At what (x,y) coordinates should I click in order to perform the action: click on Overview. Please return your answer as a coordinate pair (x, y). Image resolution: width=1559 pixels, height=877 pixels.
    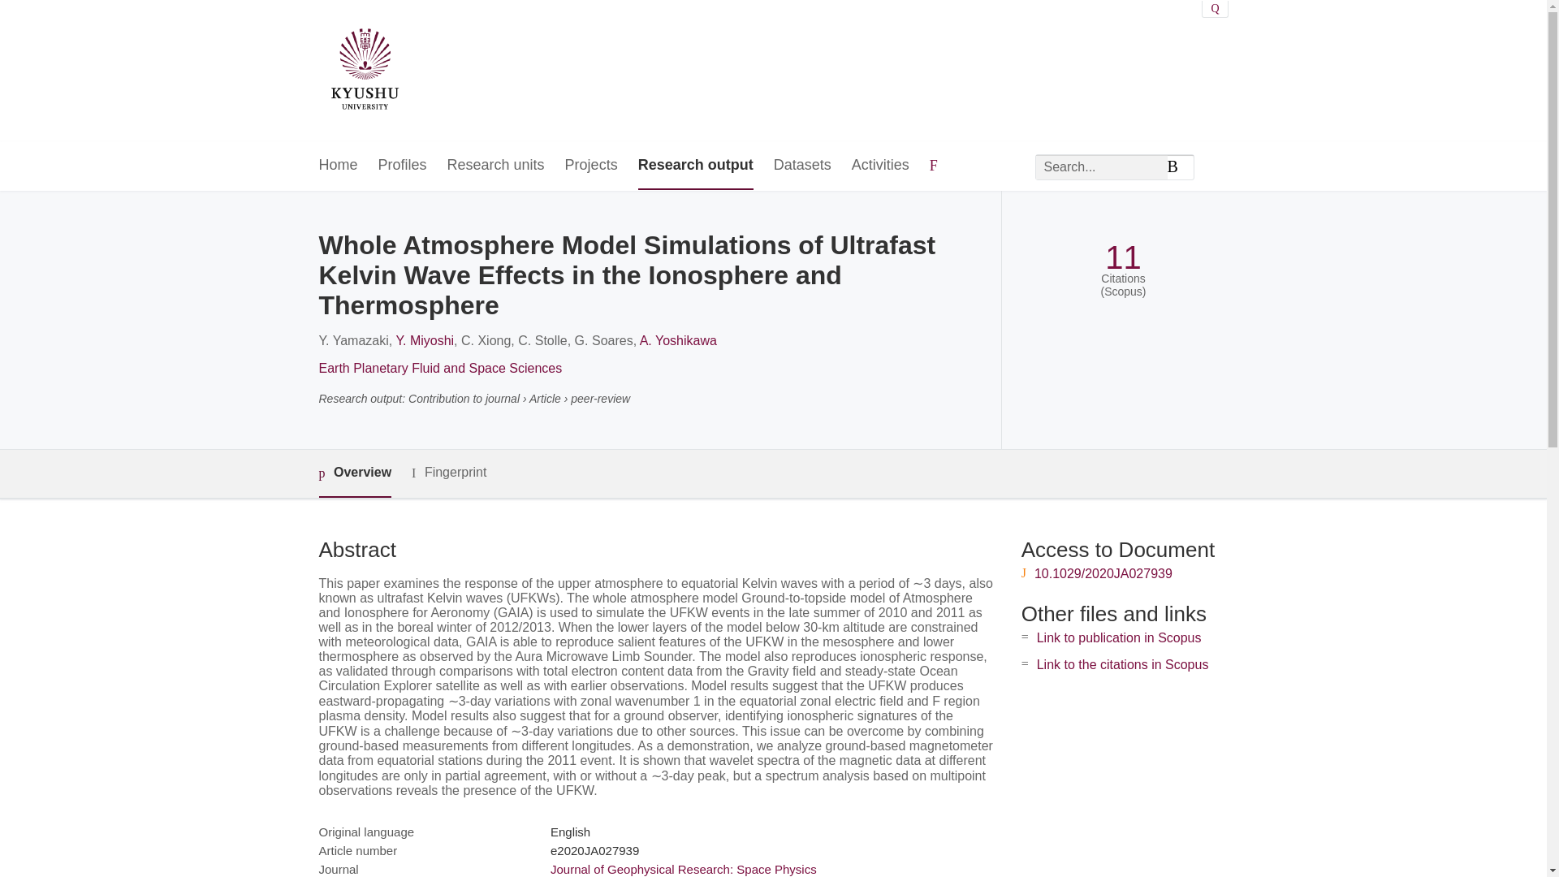
    Looking at the image, I should click on (354, 474).